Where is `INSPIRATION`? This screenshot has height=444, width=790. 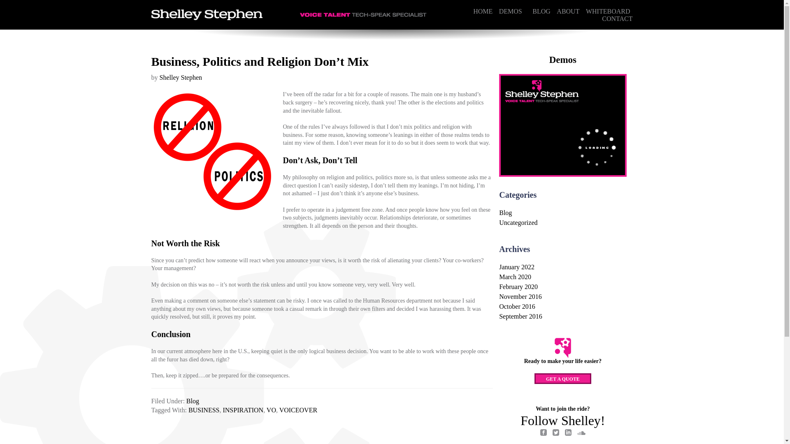
INSPIRATION is located at coordinates (243, 410).